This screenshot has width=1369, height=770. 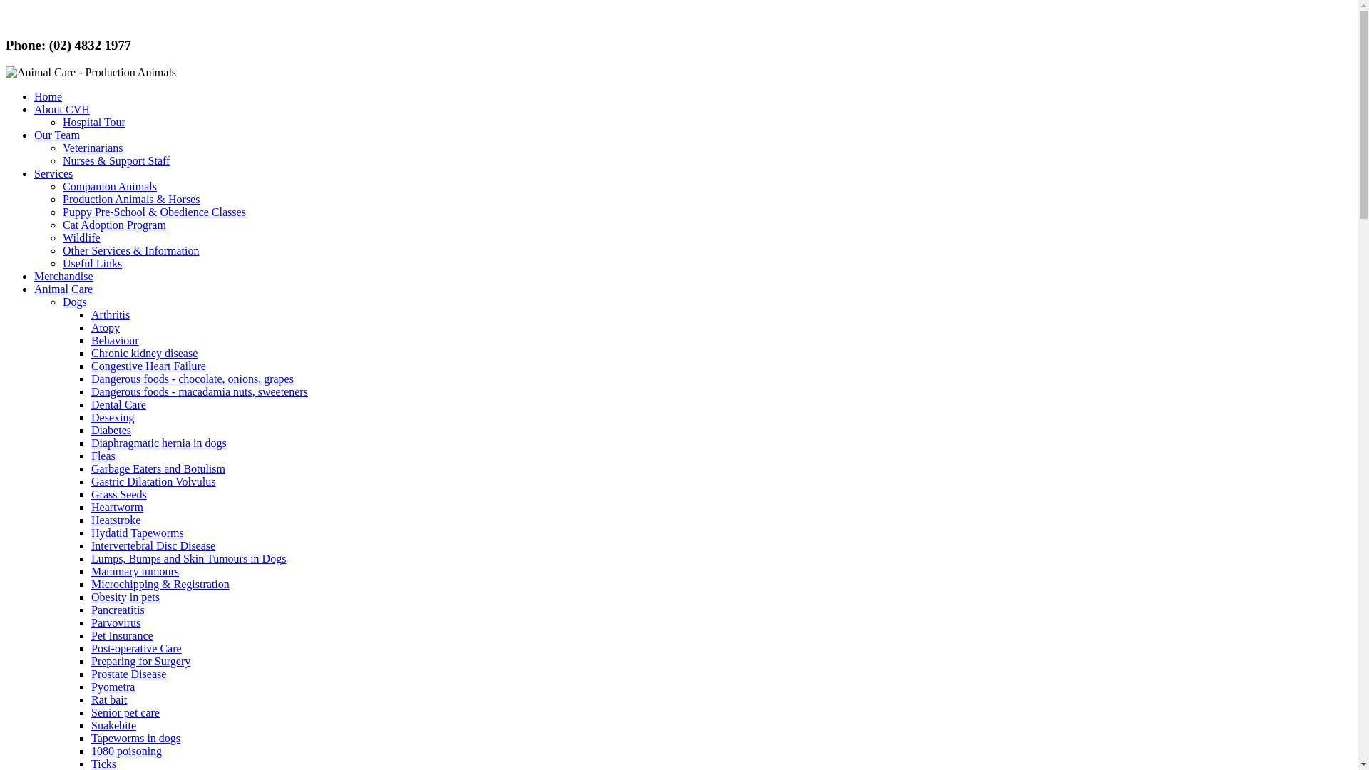 I want to click on Veterinarians, so click(x=93, y=148).